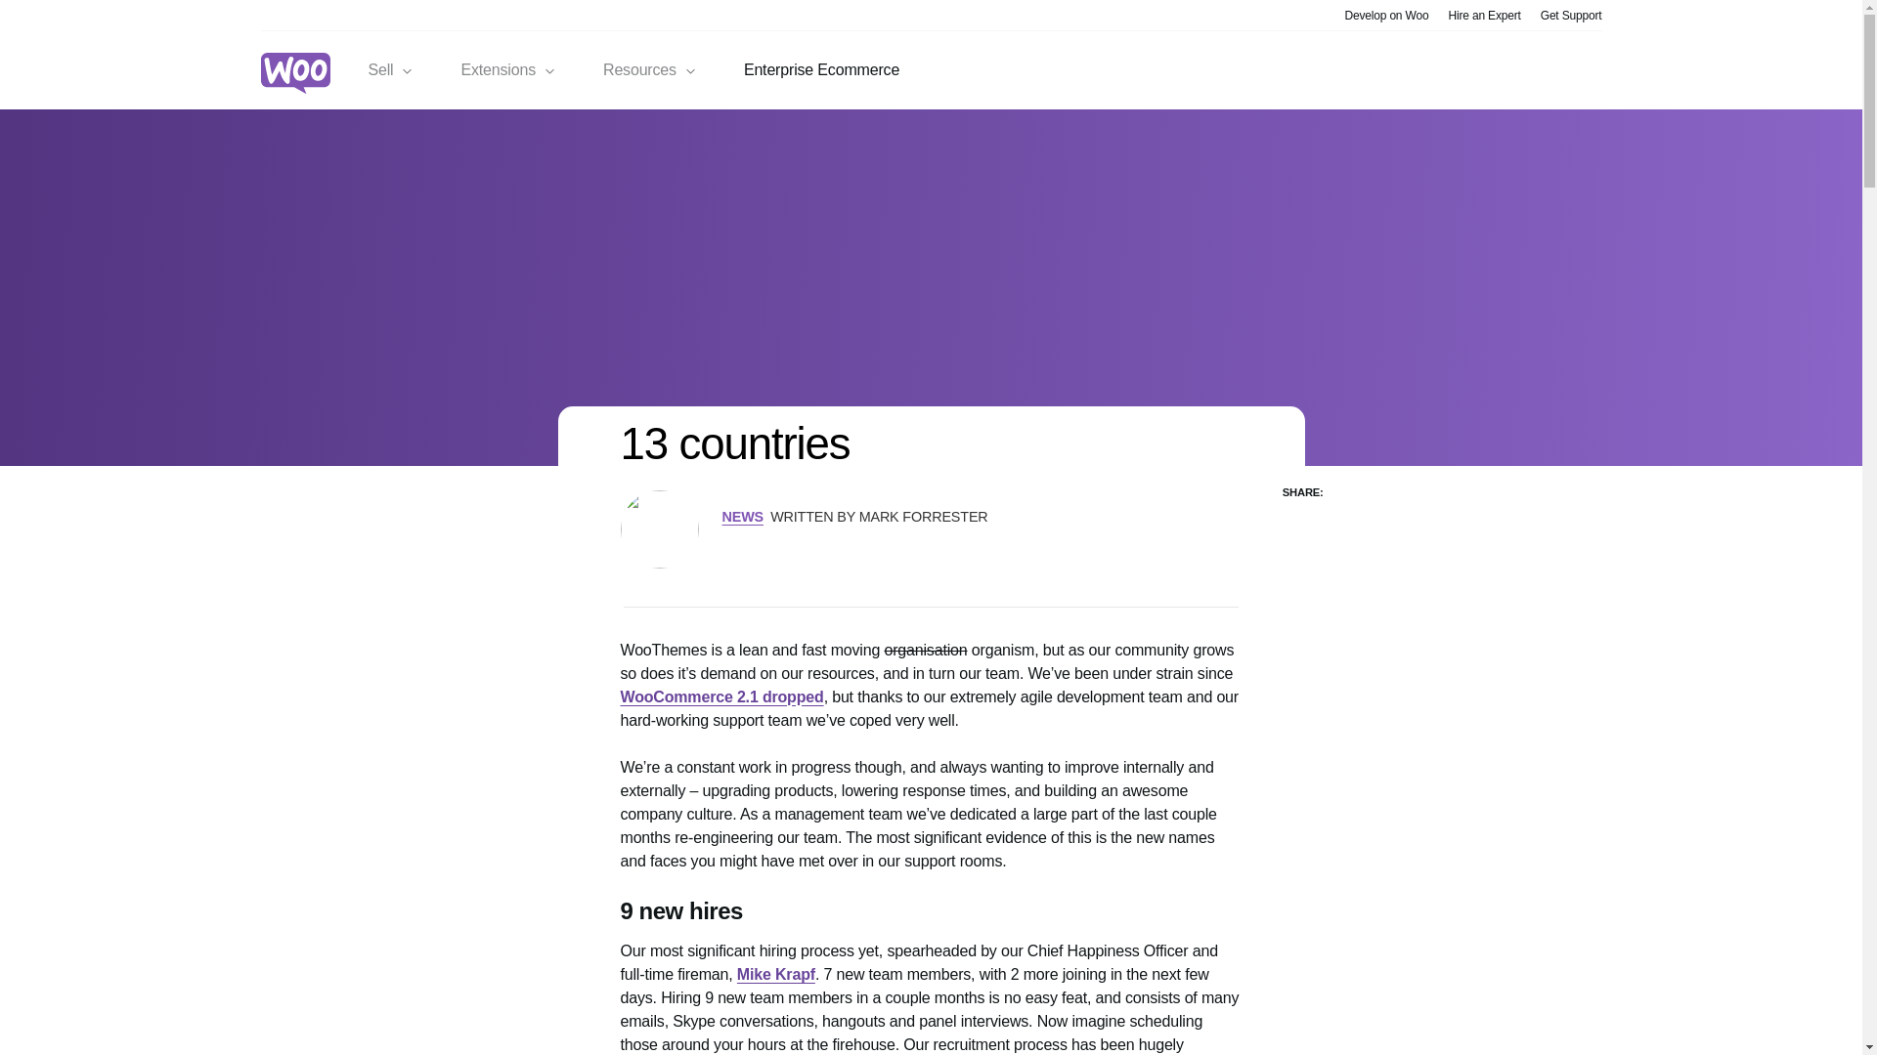 The width and height of the screenshot is (1877, 1055). What do you see at coordinates (721, 697) in the screenshot?
I see `WooCommerce 2.1, the Peppy Penguin` at bounding box center [721, 697].